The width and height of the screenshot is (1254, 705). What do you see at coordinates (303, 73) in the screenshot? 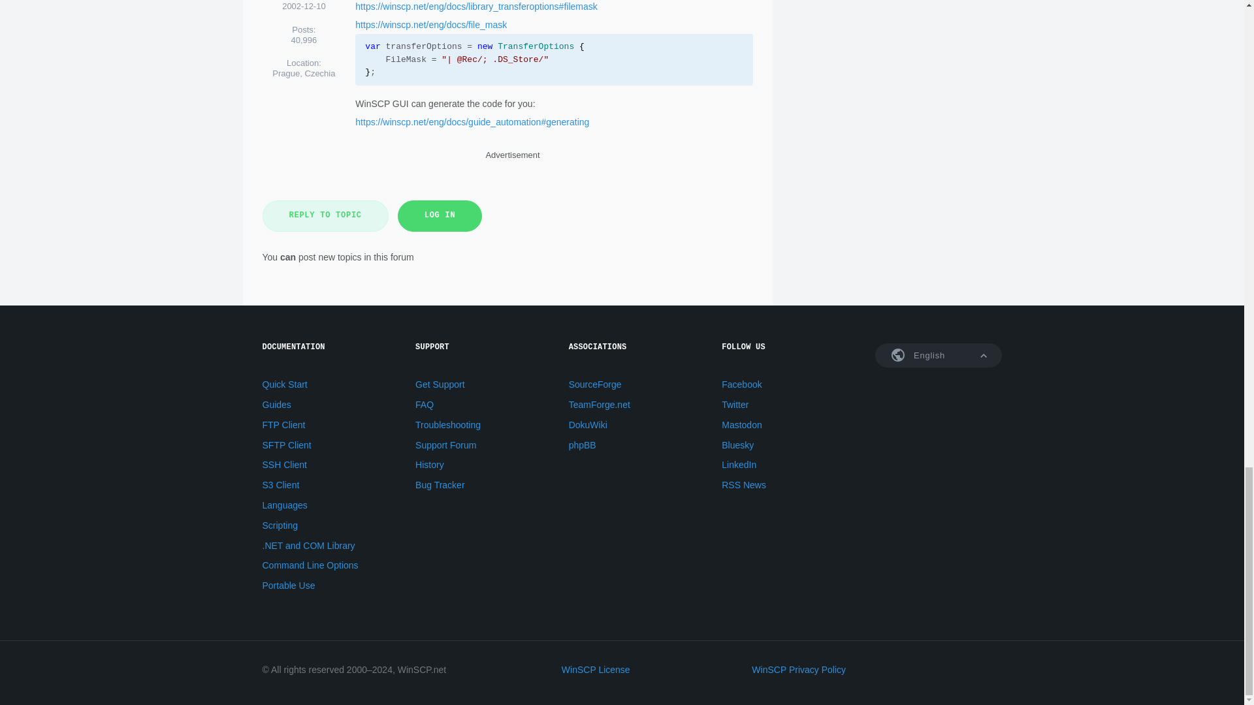
I see `Prague, Czechia` at bounding box center [303, 73].